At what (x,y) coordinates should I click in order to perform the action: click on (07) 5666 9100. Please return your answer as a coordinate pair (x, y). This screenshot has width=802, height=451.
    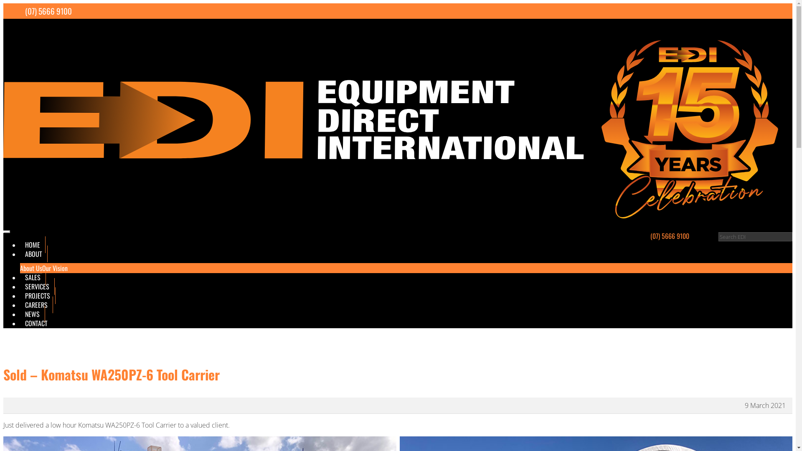
    Looking at the image, I should click on (48, 11).